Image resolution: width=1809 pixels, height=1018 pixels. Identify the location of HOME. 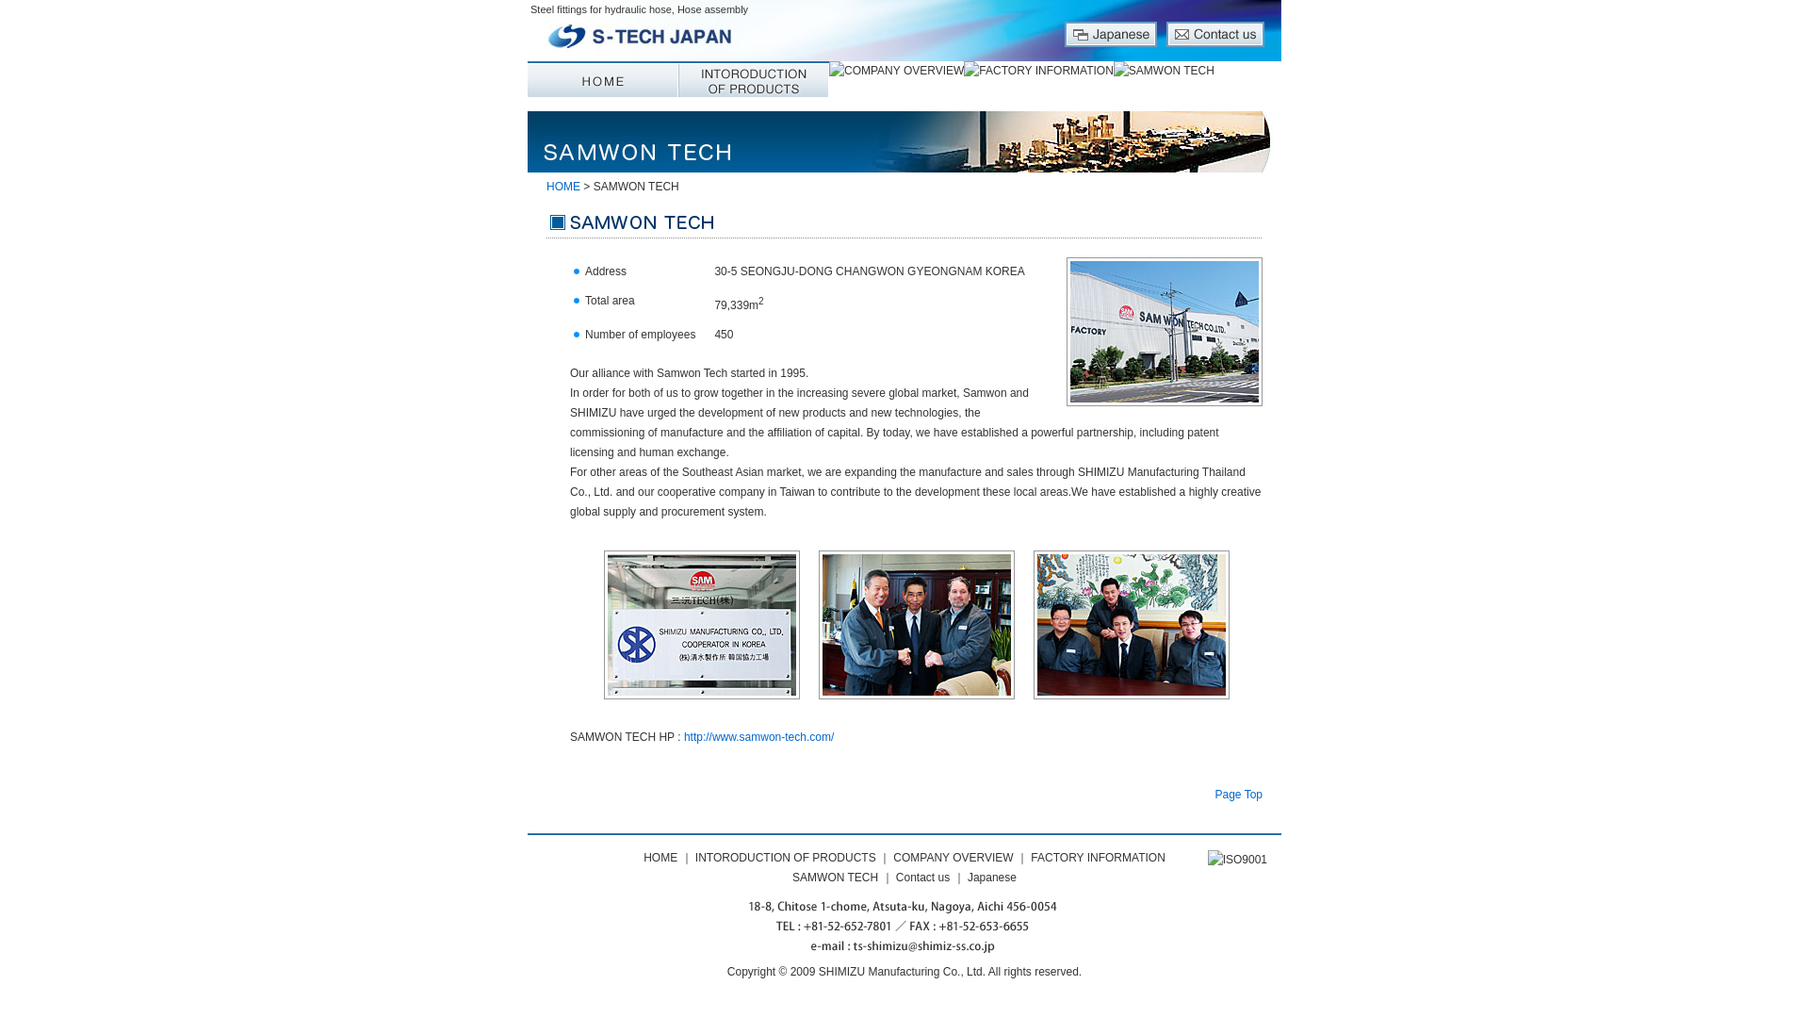
(660, 857).